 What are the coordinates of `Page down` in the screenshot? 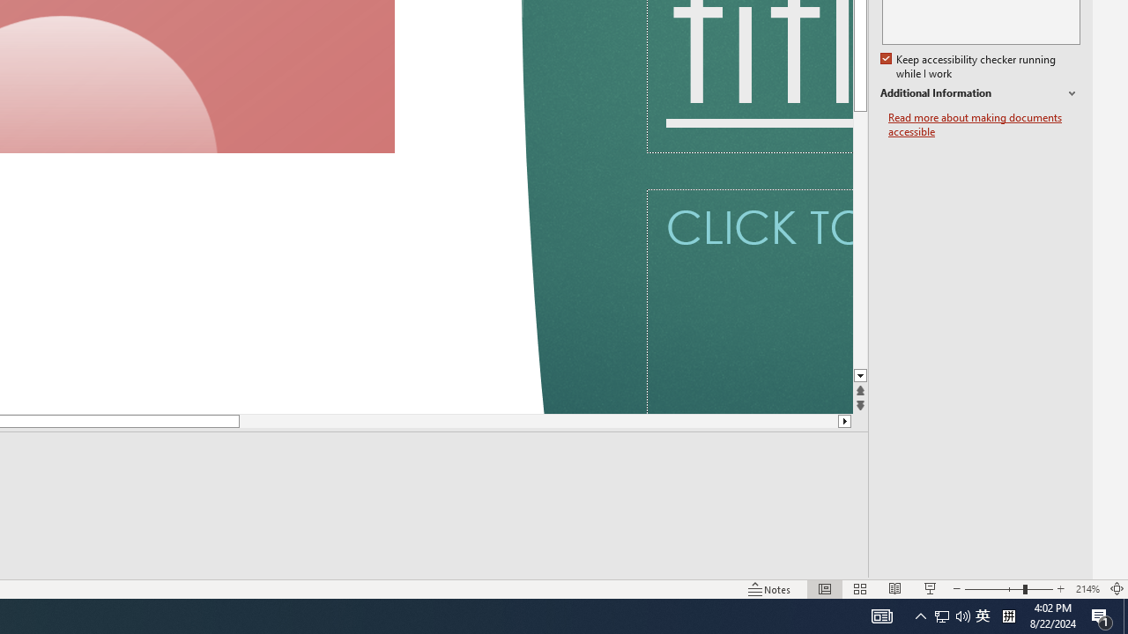 It's located at (504, 421).